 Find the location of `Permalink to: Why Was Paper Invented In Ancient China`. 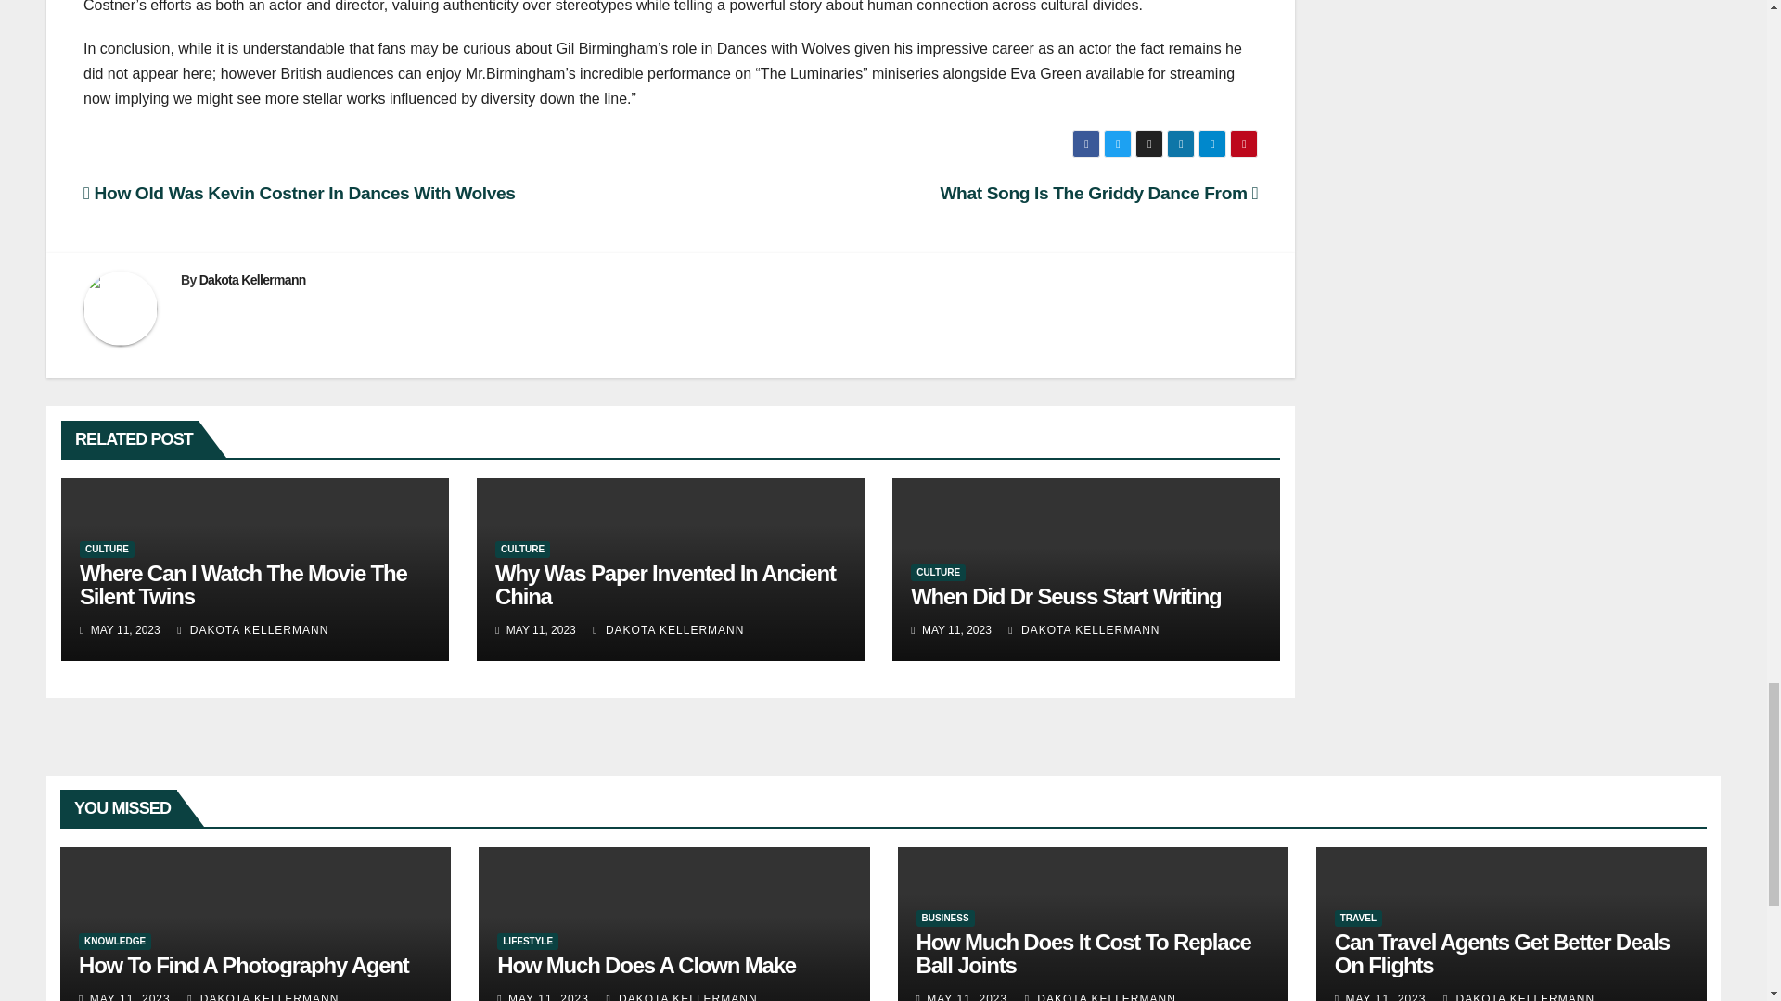

Permalink to: Why Was Paper Invented In Ancient China is located at coordinates (664, 584).